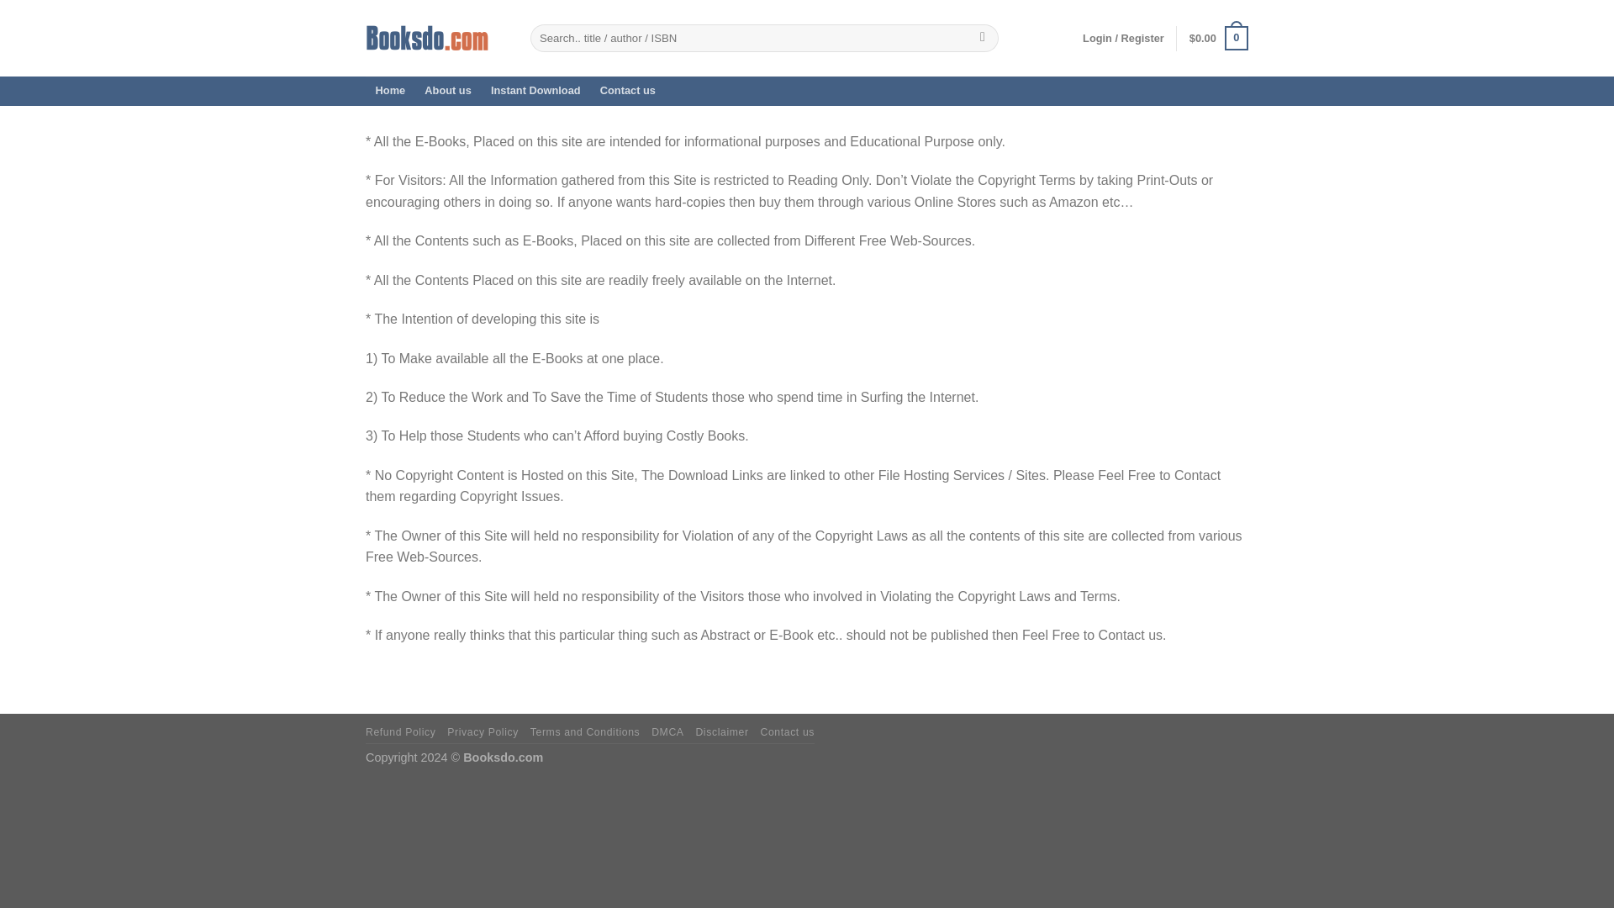  Describe the element at coordinates (667, 732) in the screenshot. I see `DMCA` at that location.